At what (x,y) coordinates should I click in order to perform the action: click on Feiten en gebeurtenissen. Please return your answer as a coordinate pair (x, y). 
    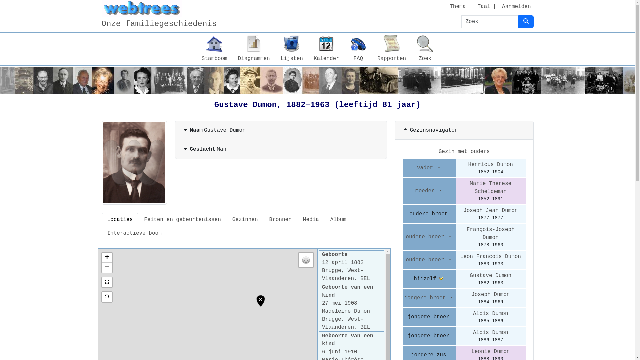
    Looking at the image, I should click on (182, 220).